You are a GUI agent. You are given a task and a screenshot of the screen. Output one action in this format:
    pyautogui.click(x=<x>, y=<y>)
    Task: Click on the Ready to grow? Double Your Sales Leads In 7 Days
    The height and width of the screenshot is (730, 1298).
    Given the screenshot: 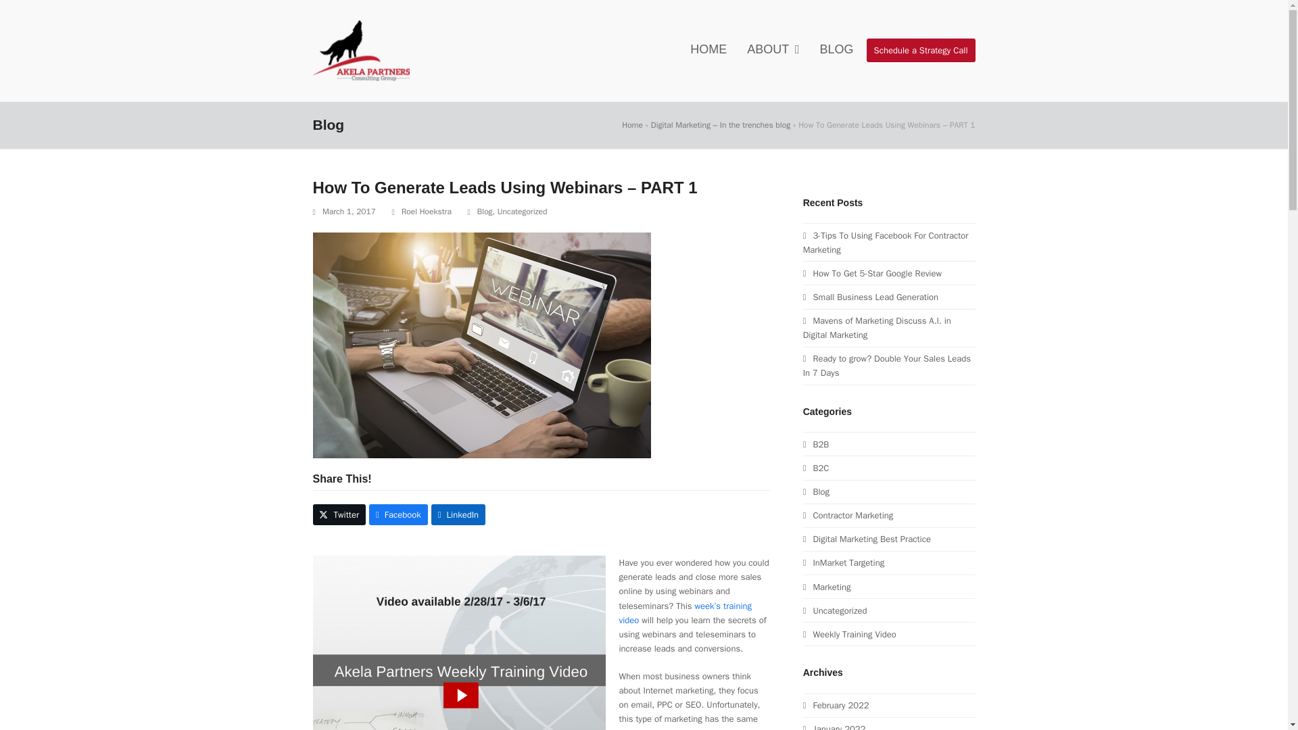 What is the action you would take?
    pyautogui.click(x=887, y=365)
    